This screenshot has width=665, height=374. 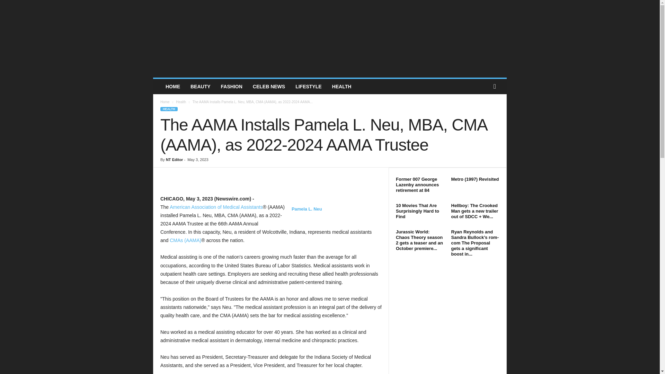 I want to click on Home, so click(x=165, y=102).